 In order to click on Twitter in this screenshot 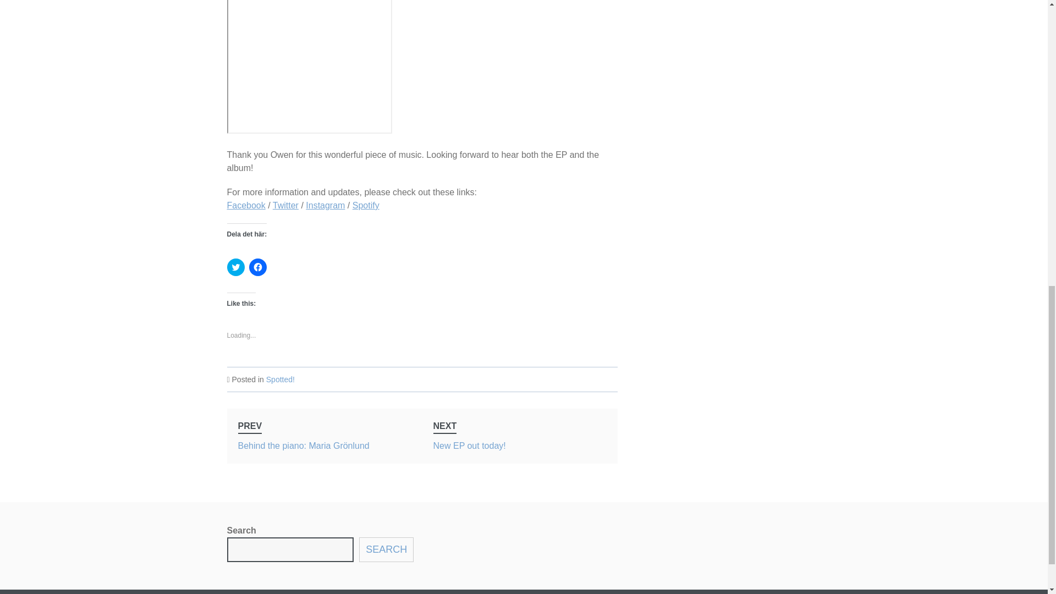, I will do `click(366, 206)`.